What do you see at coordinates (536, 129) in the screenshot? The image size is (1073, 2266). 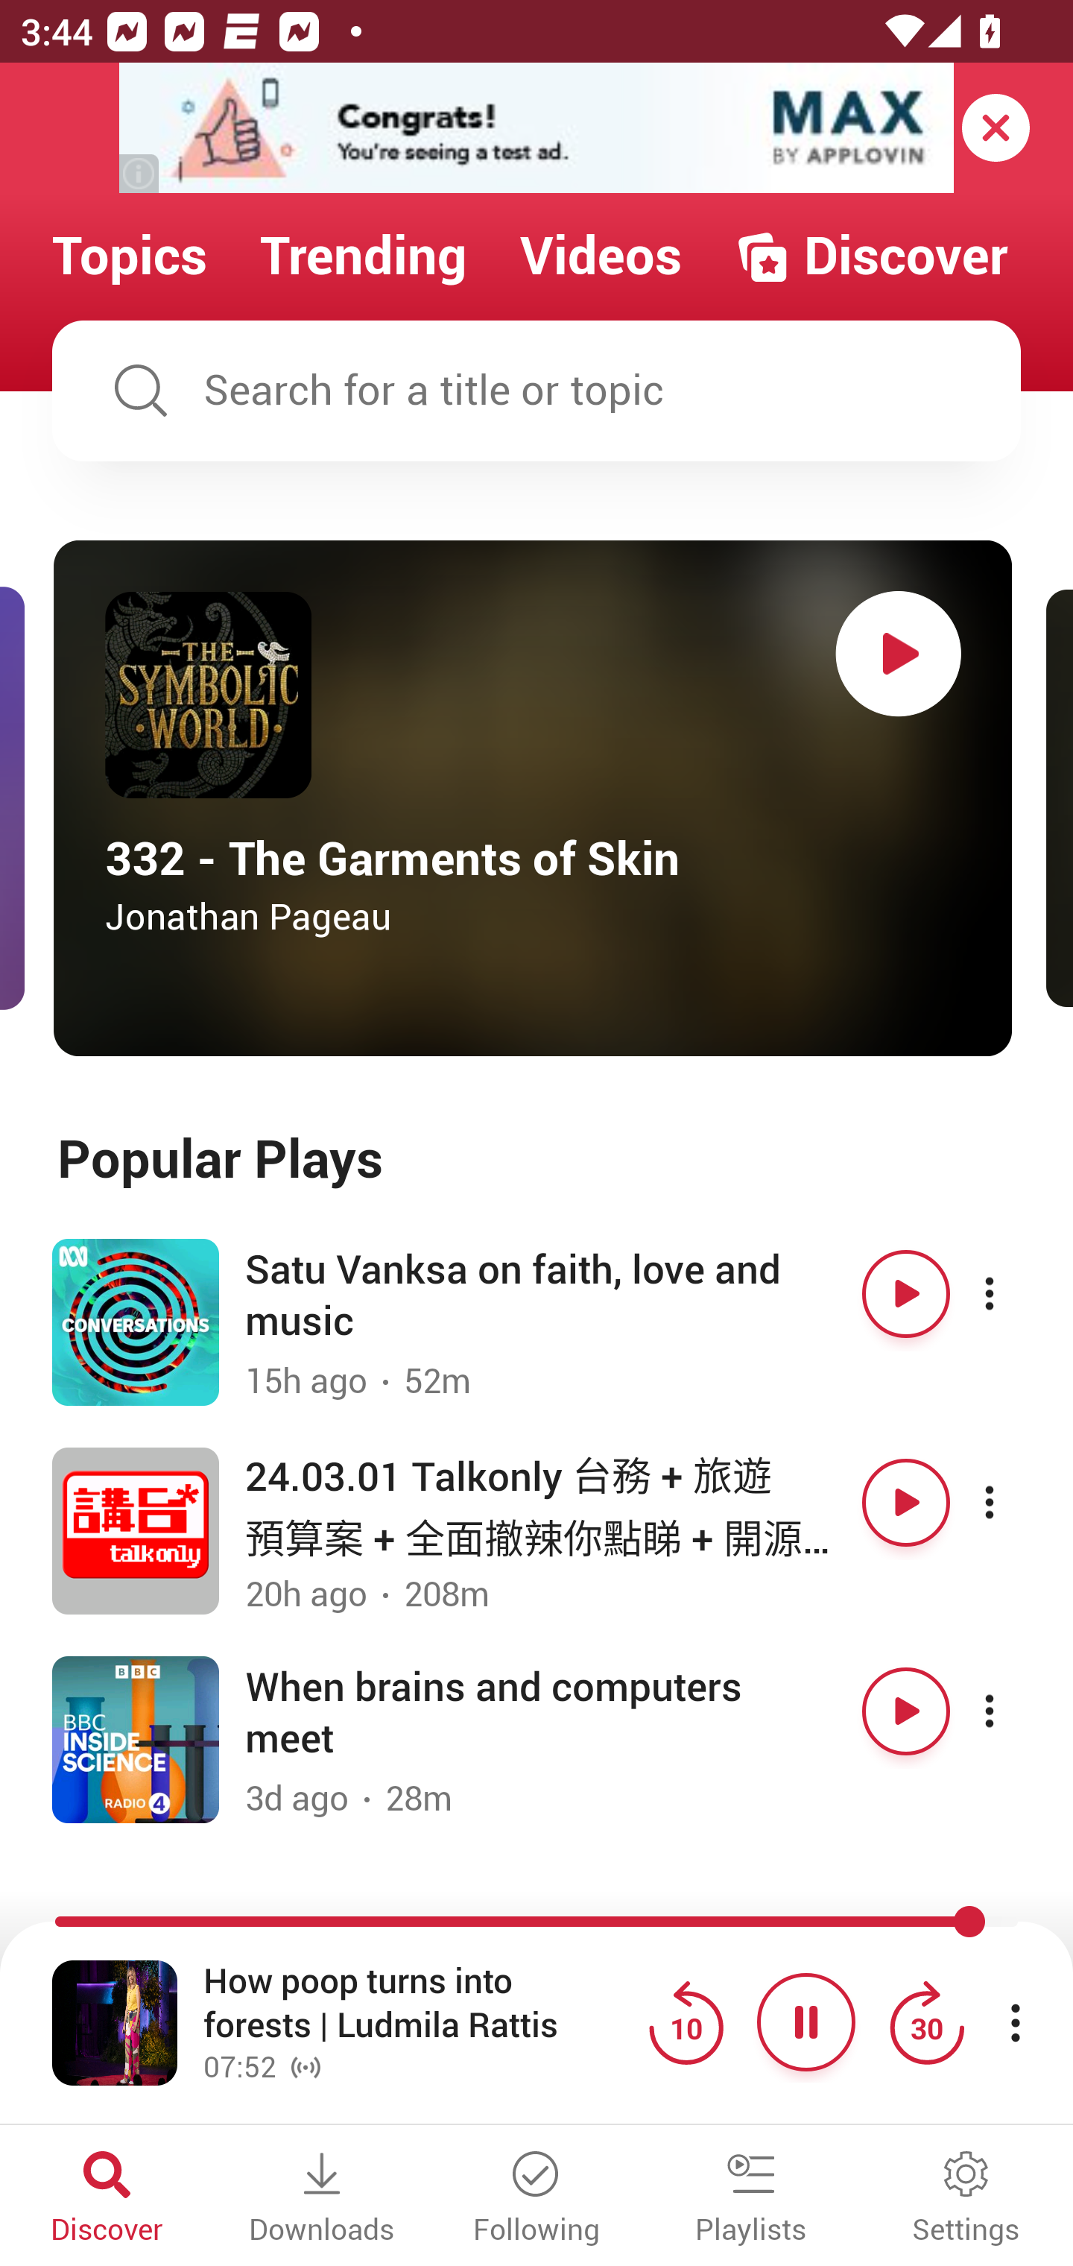 I see `app-monetization` at bounding box center [536, 129].